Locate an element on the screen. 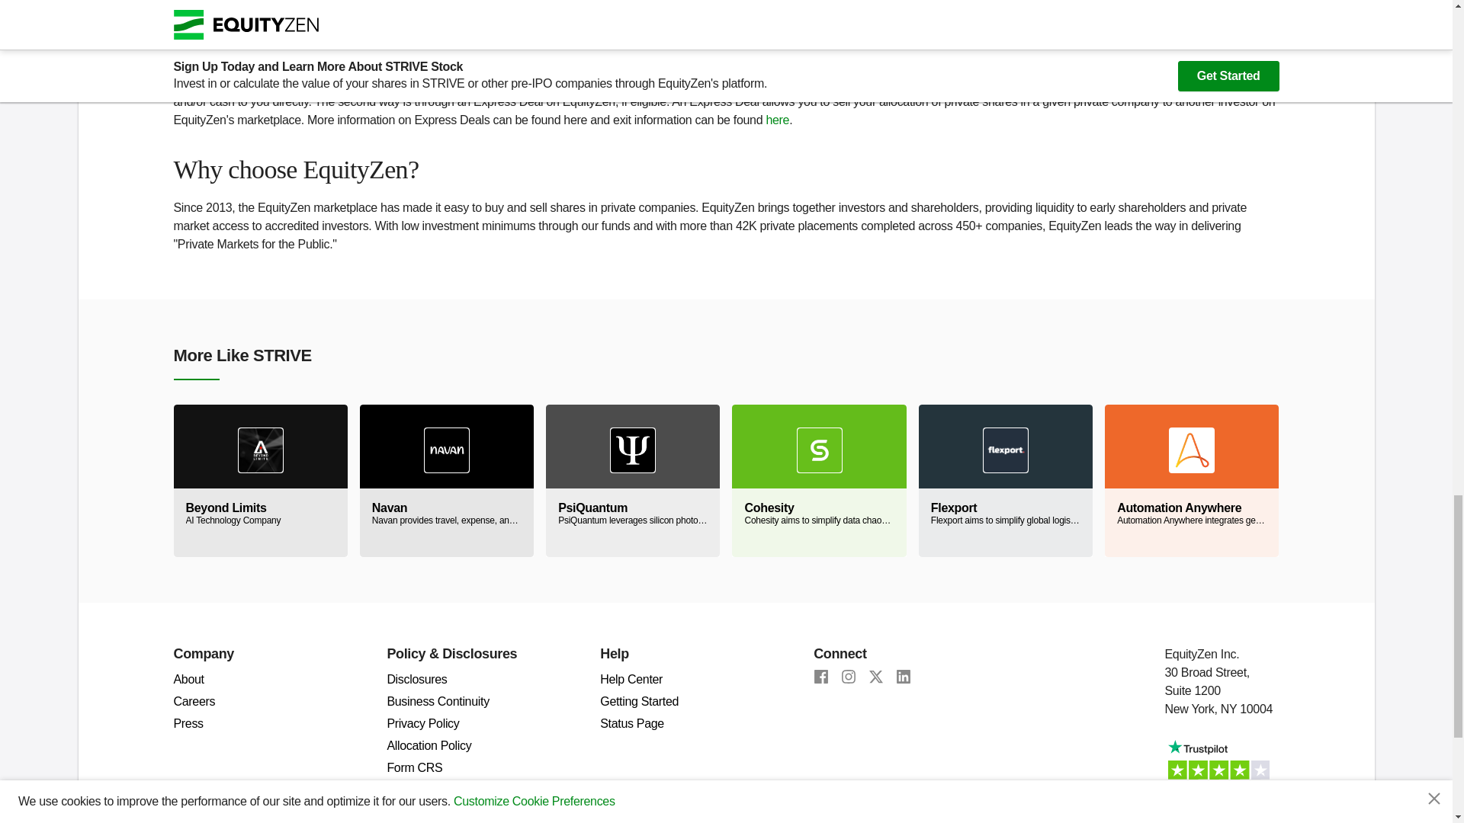  Press is located at coordinates (188, 722).